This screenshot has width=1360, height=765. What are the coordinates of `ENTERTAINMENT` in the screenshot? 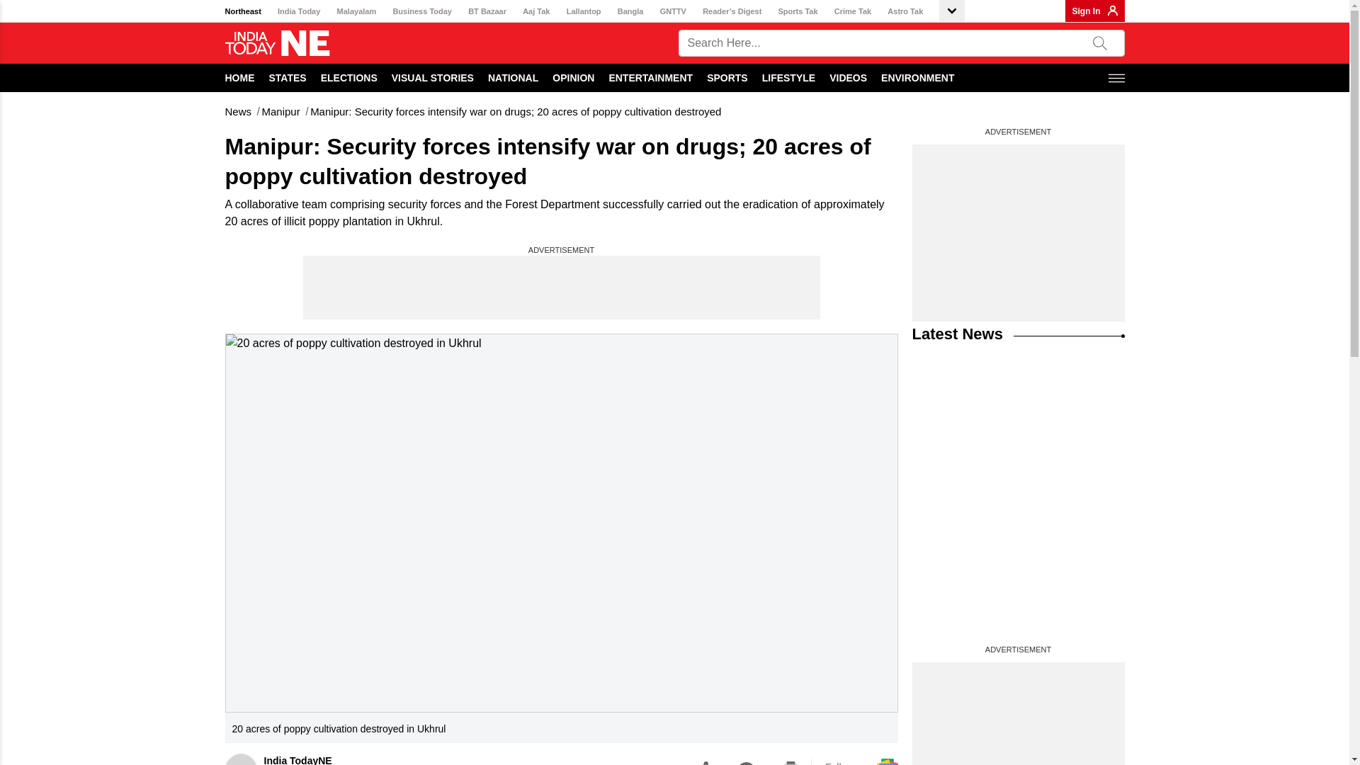 It's located at (650, 77).